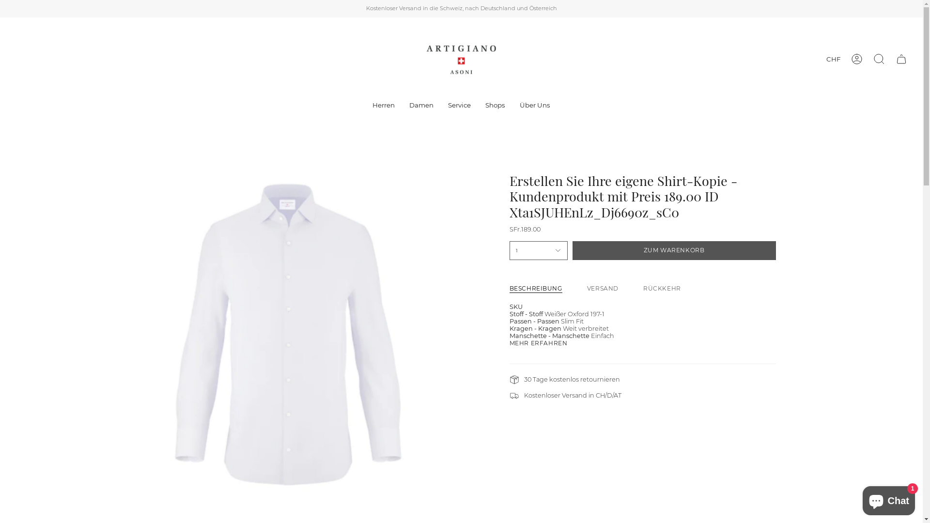 The width and height of the screenshot is (930, 523). I want to click on Service, so click(459, 106).